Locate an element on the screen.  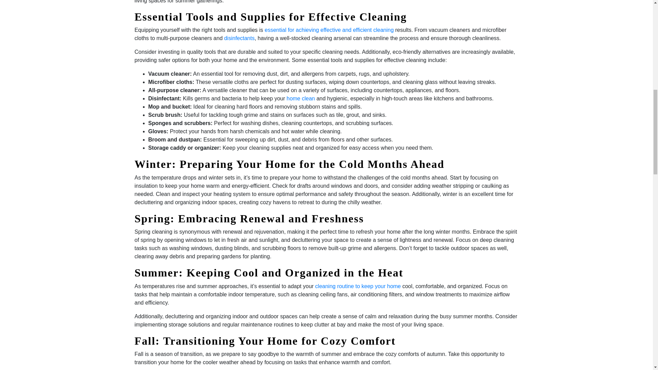
essential for achieving effective and efficient cleaning is located at coordinates (329, 30).